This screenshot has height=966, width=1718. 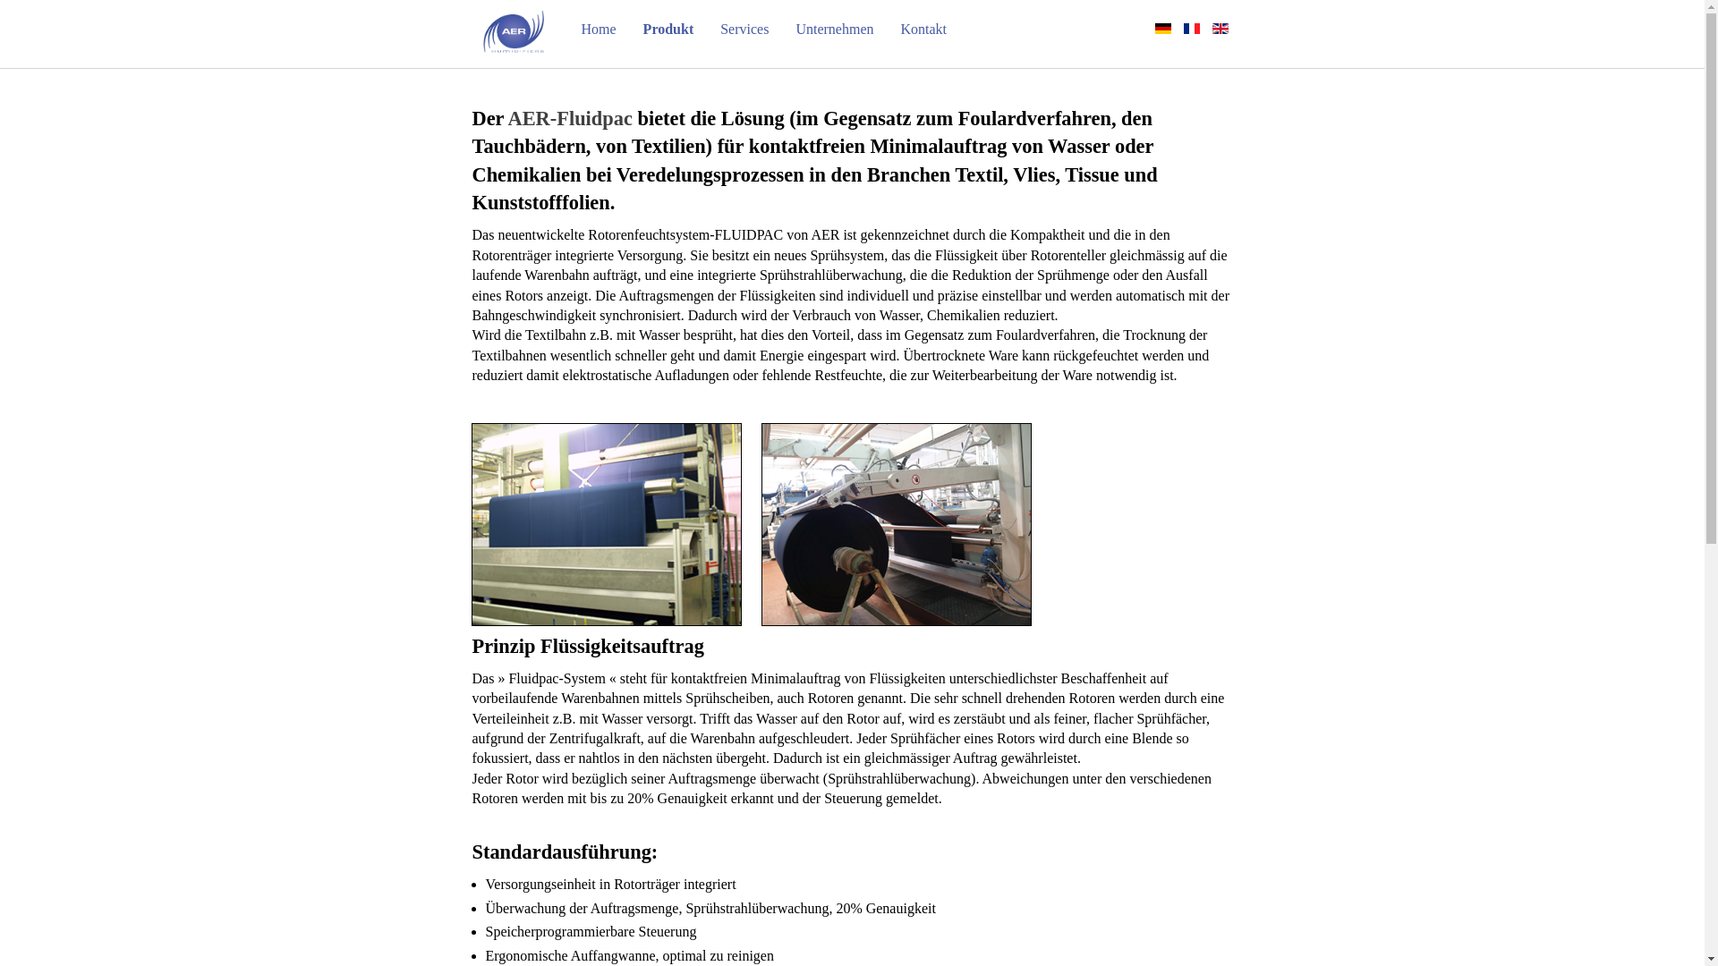 I want to click on English (United Kingdom), so click(x=1220, y=29).